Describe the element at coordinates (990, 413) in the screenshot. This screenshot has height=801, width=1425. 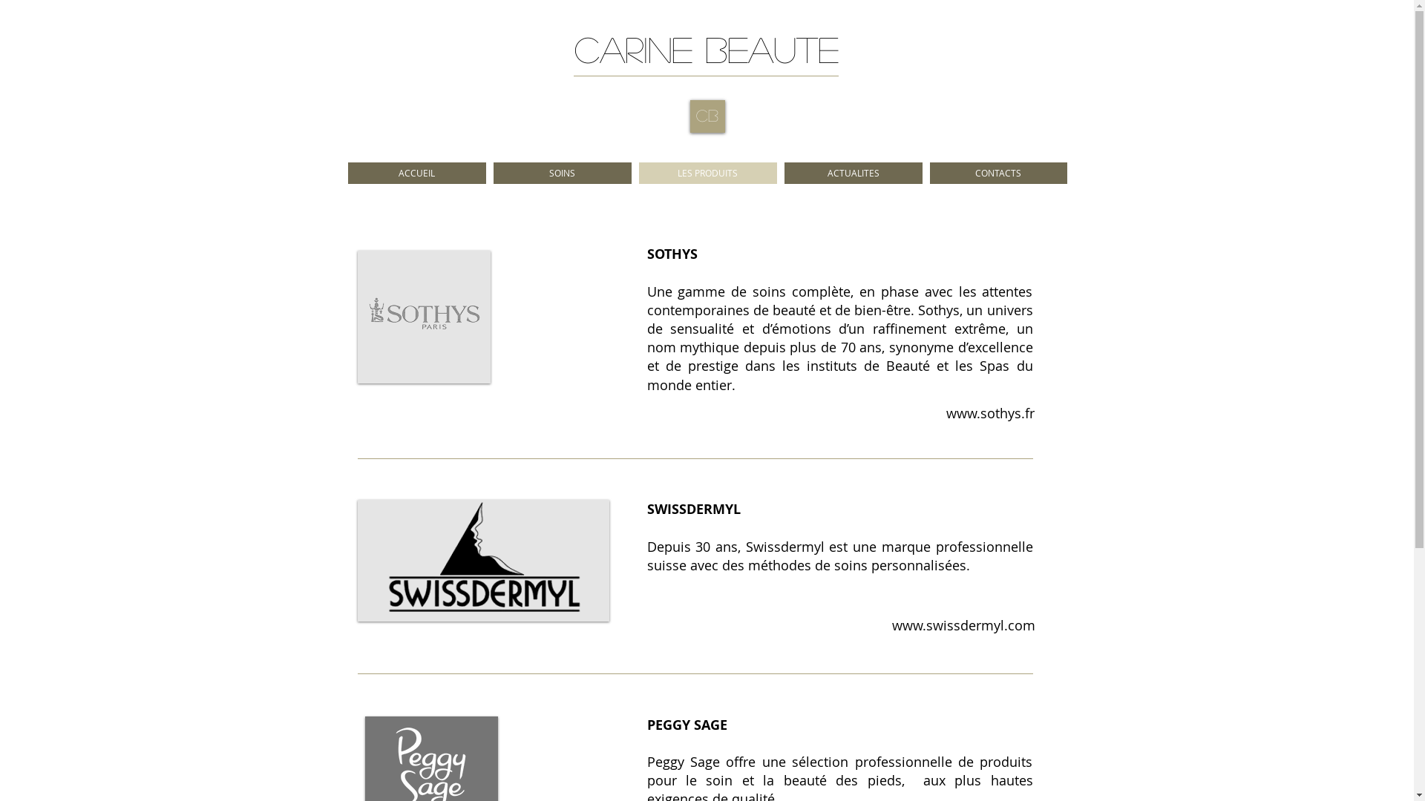
I see `www.sothys.fr` at that location.